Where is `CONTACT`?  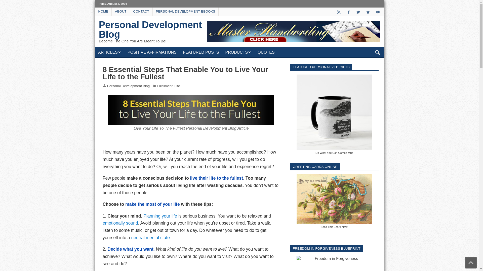
CONTACT is located at coordinates (141, 12).